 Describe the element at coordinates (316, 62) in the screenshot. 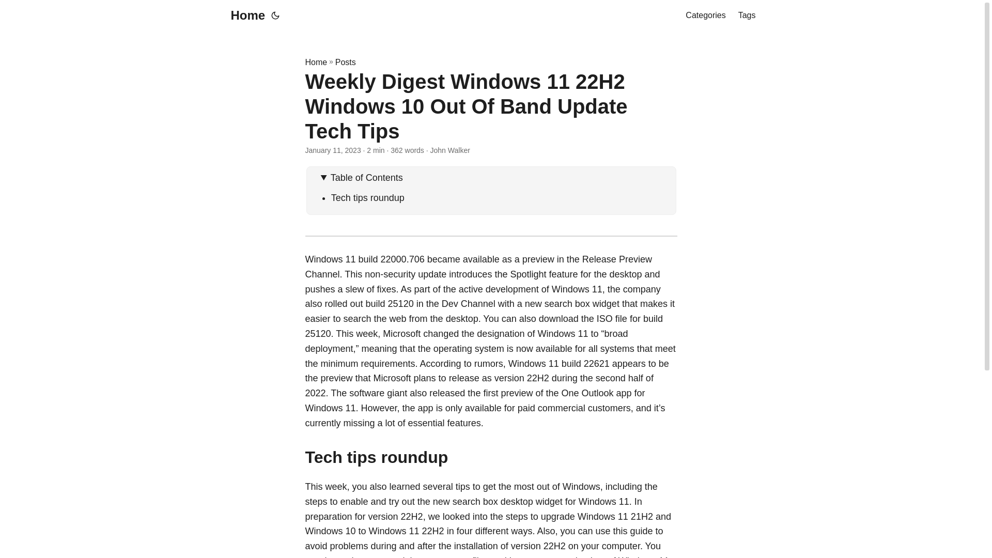

I see `Home` at that location.